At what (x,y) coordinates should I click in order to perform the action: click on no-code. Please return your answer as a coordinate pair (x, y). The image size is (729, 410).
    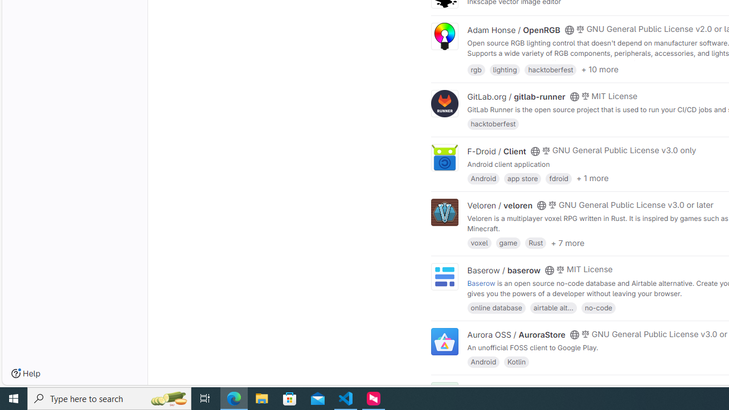
    Looking at the image, I should click on (598, 307).